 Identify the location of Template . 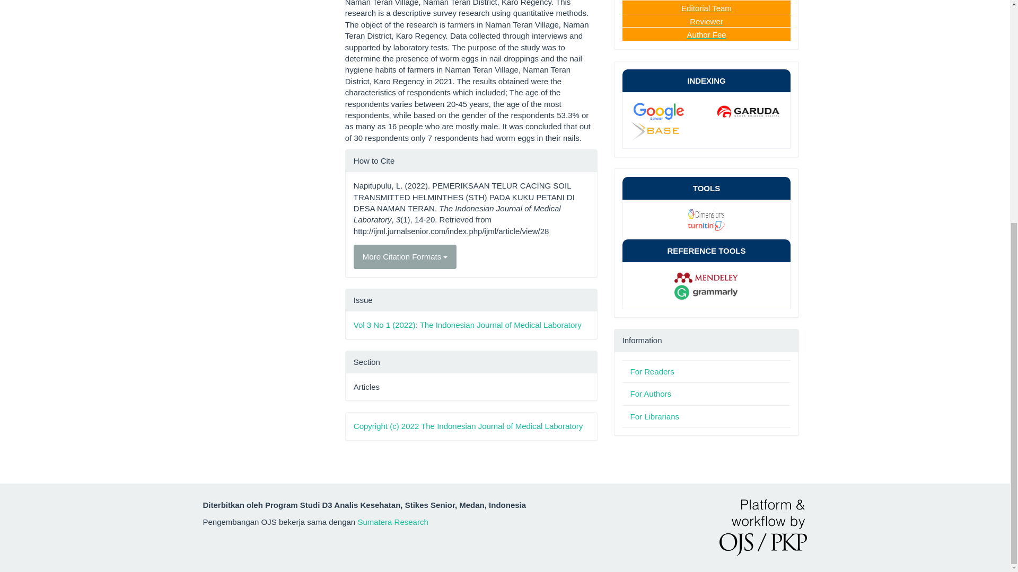
(707, 121).